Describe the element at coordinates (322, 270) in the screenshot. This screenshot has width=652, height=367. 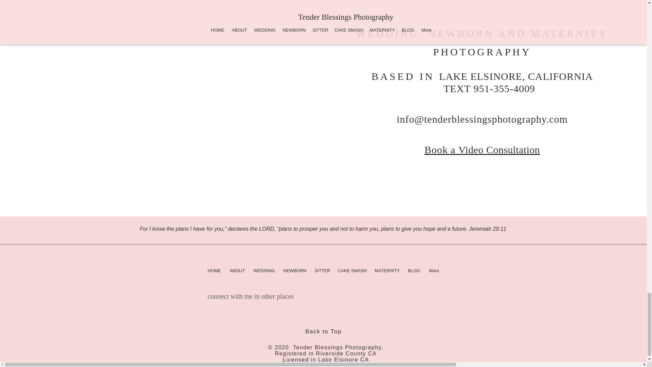
I see `SITTER` at that location.